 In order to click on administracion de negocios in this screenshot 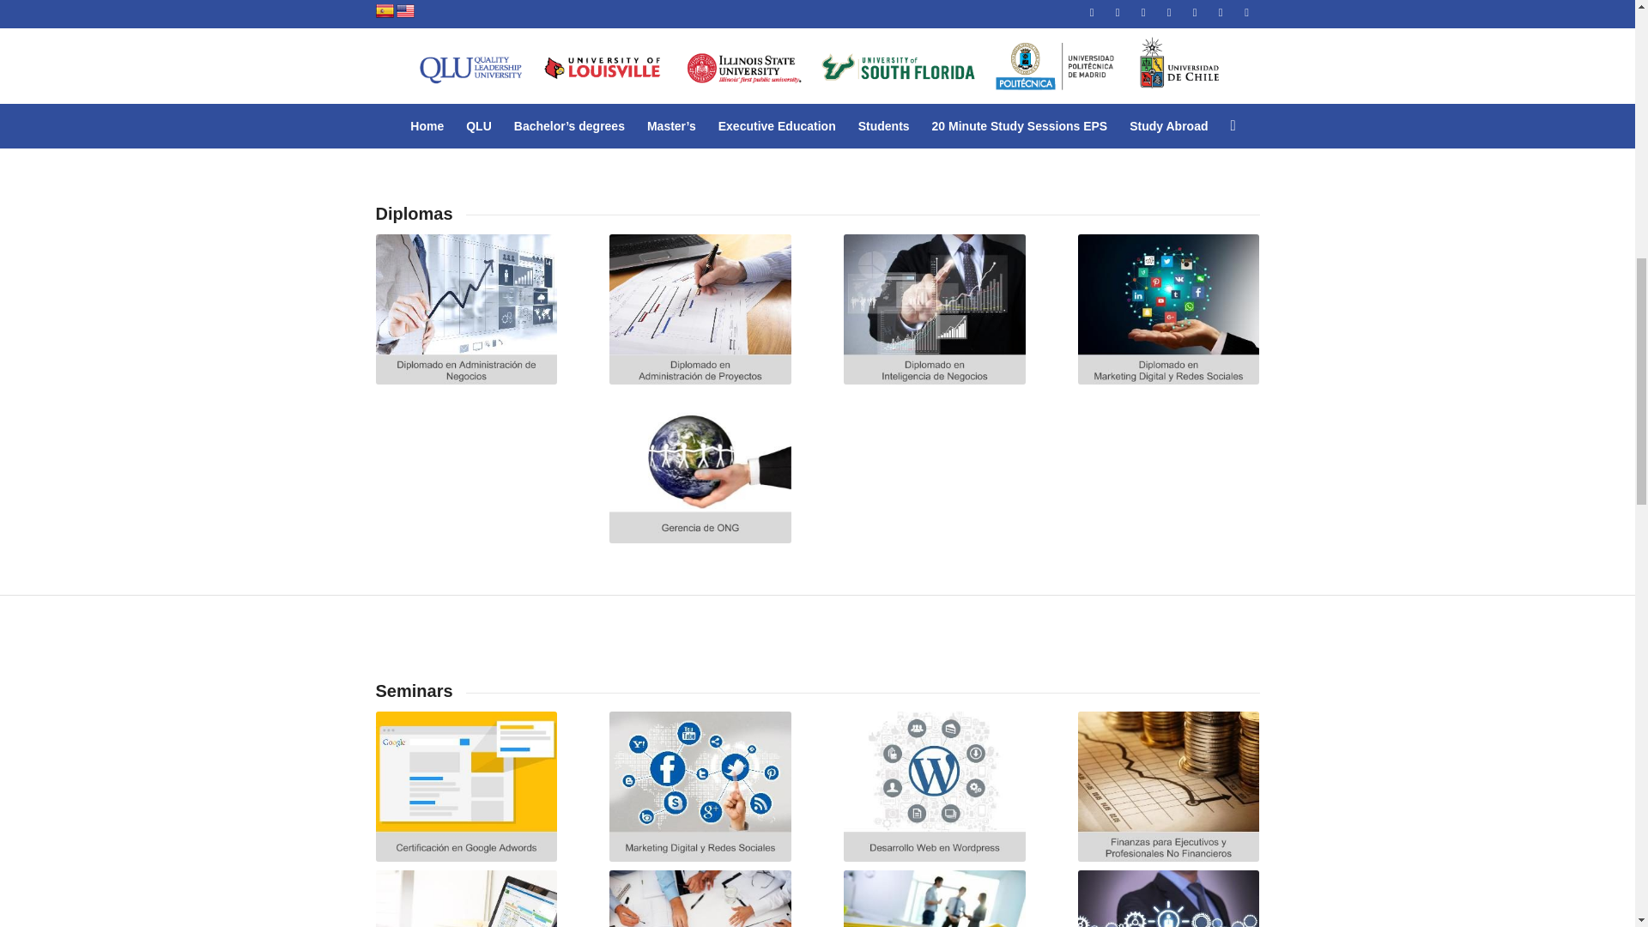, I will do `click(465, 309)`.